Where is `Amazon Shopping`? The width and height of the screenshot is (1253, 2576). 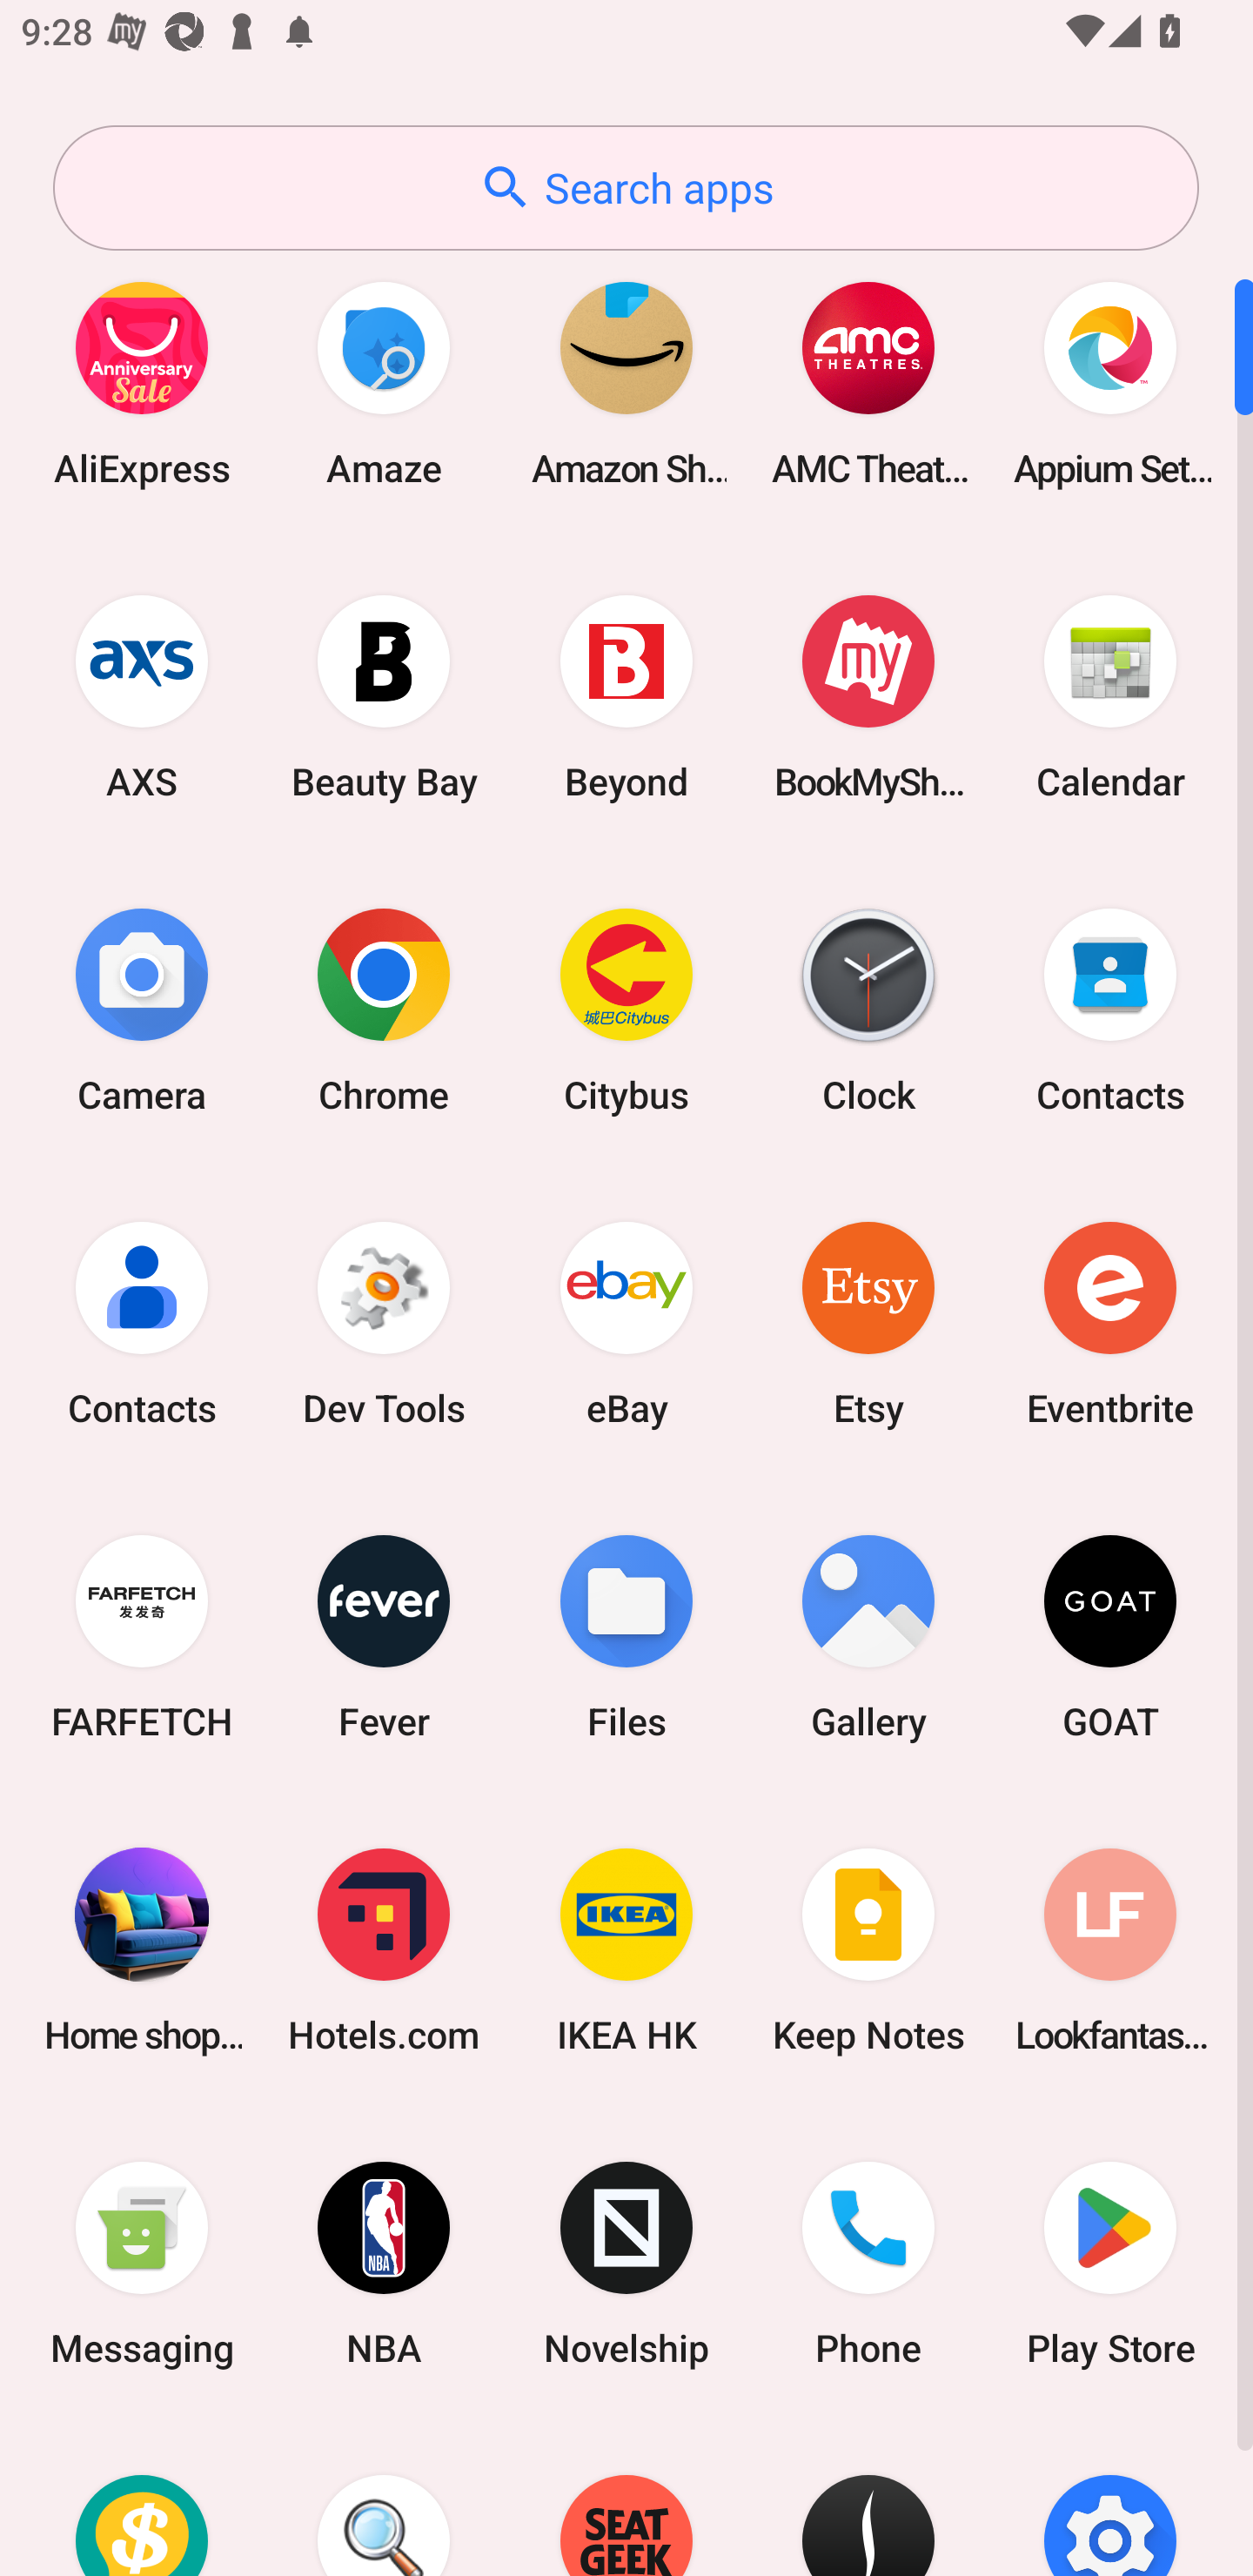 Amazon Shopping is located at coordinates (626, 383).